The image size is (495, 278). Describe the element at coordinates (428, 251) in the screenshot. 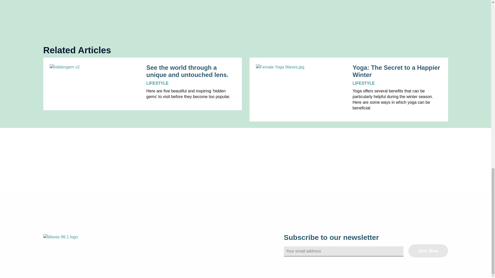

I see `Join Now` at that location.